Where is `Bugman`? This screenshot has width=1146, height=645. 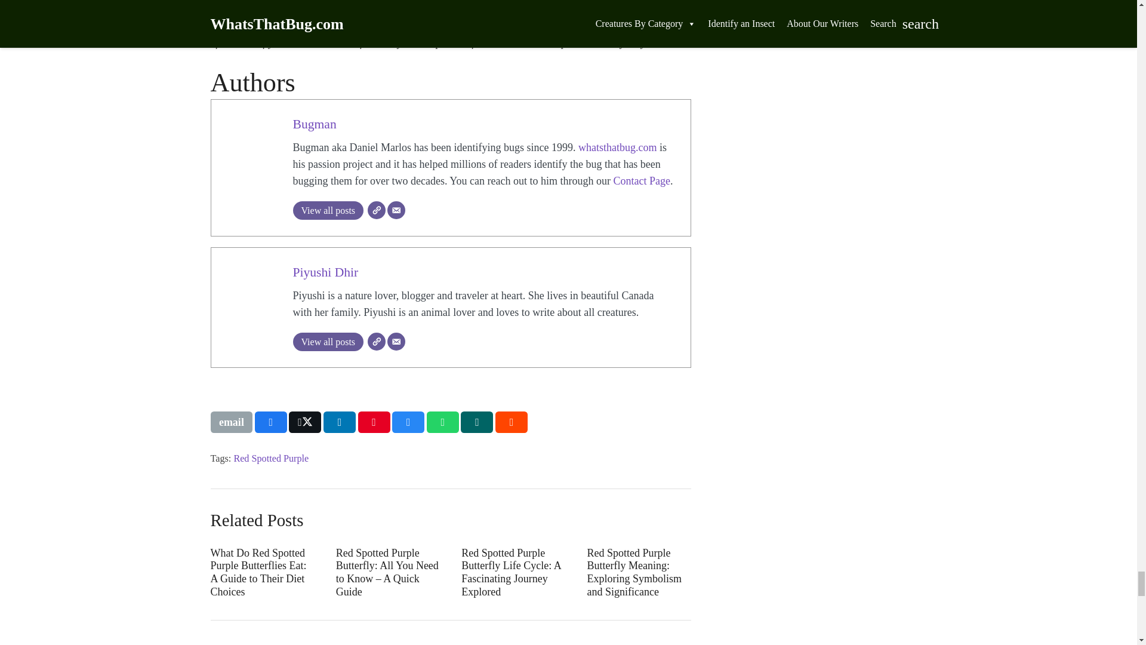
Bugman is located at coordinates (314, 124).